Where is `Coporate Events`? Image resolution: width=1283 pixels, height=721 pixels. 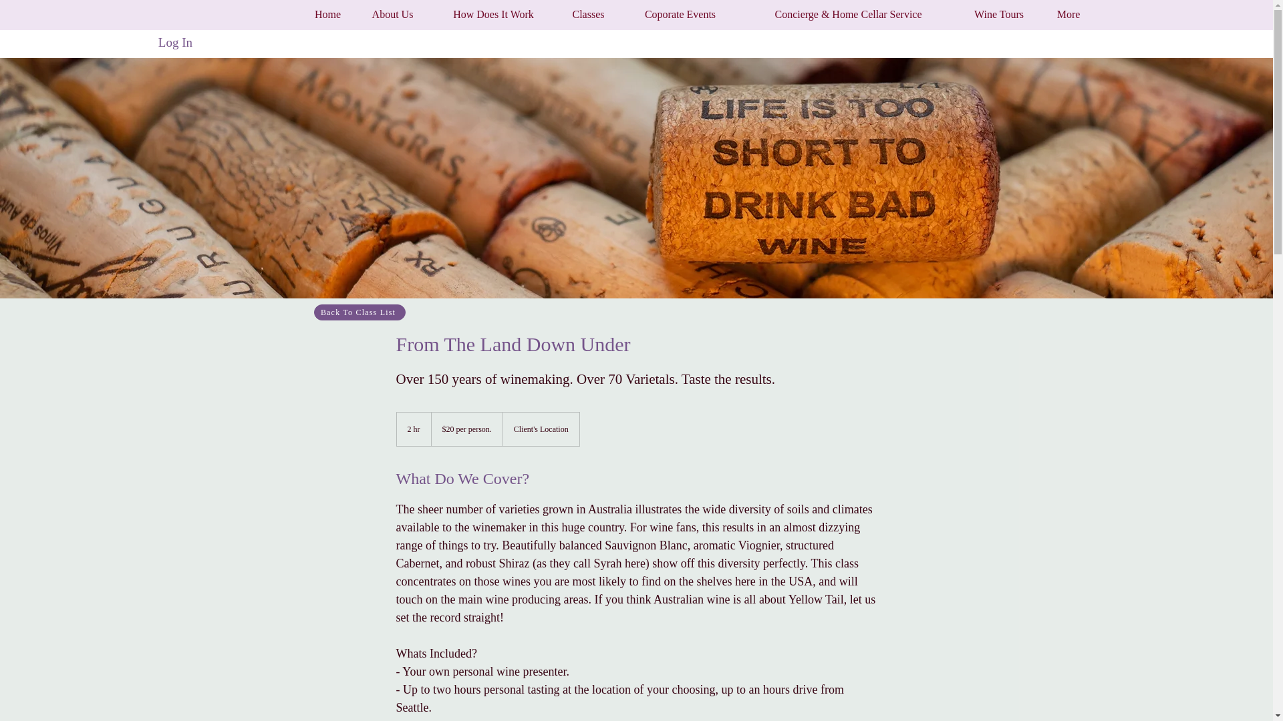 Coporate Events is located at coordinates (680, 15).